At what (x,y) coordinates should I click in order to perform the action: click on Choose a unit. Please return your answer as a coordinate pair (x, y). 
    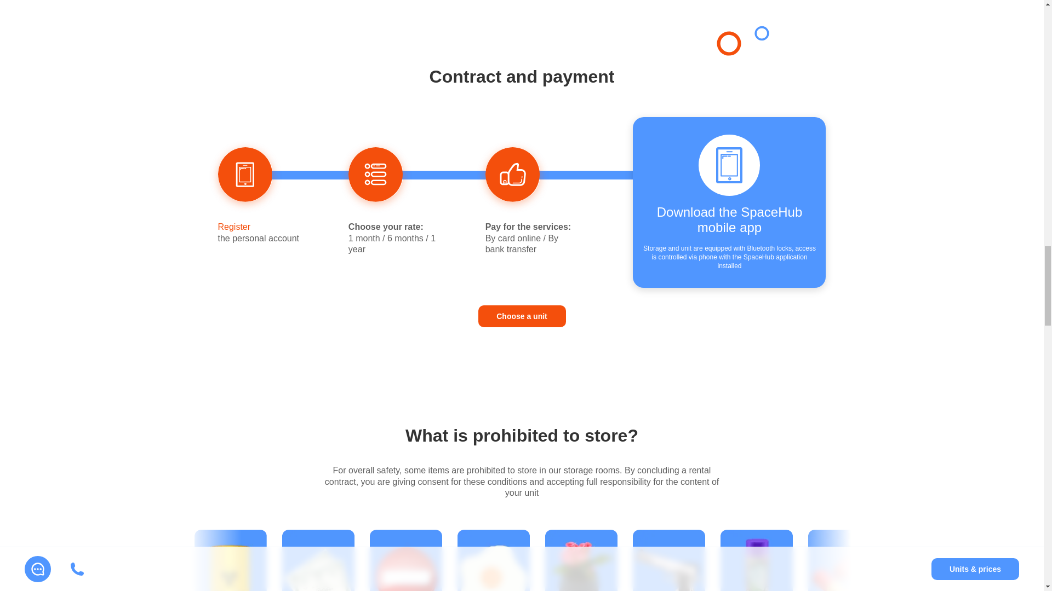
    Looking at the image, I should click on (522, 316).